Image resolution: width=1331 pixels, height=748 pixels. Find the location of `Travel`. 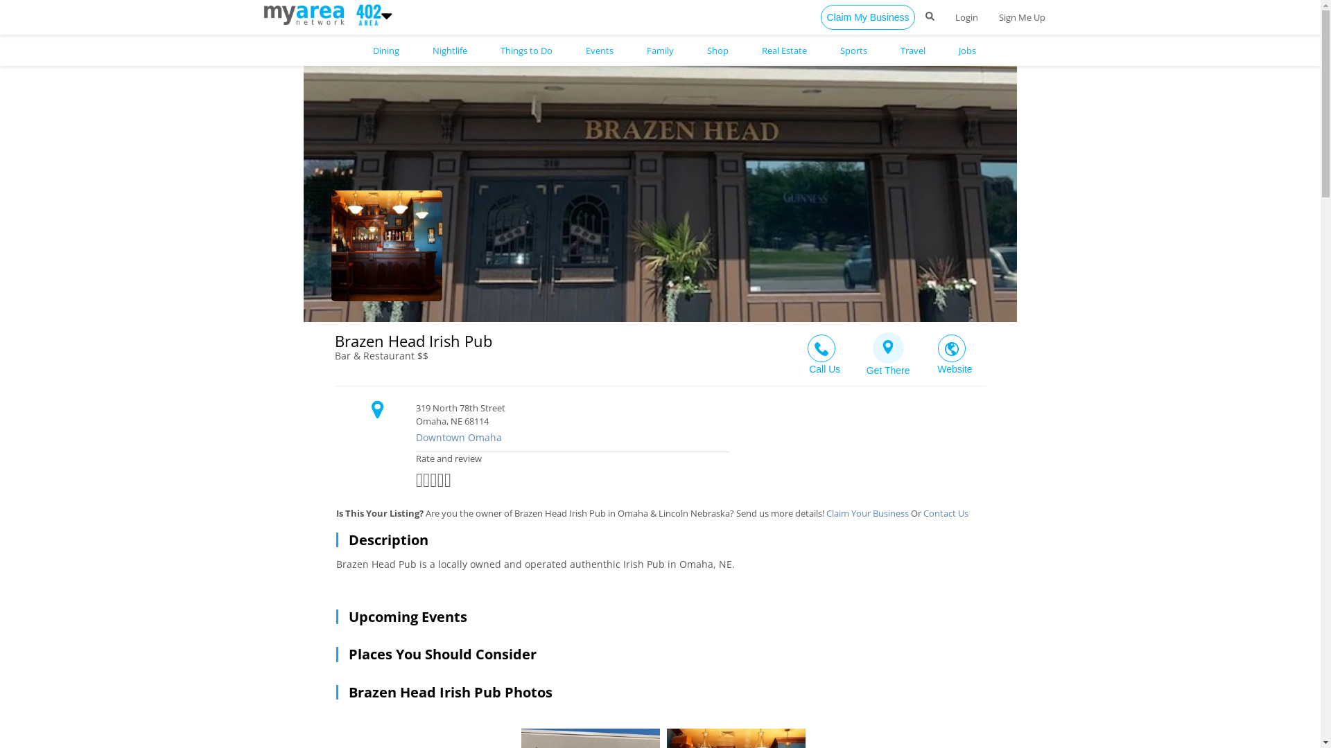

Travel is located at coordinates (912, 51).